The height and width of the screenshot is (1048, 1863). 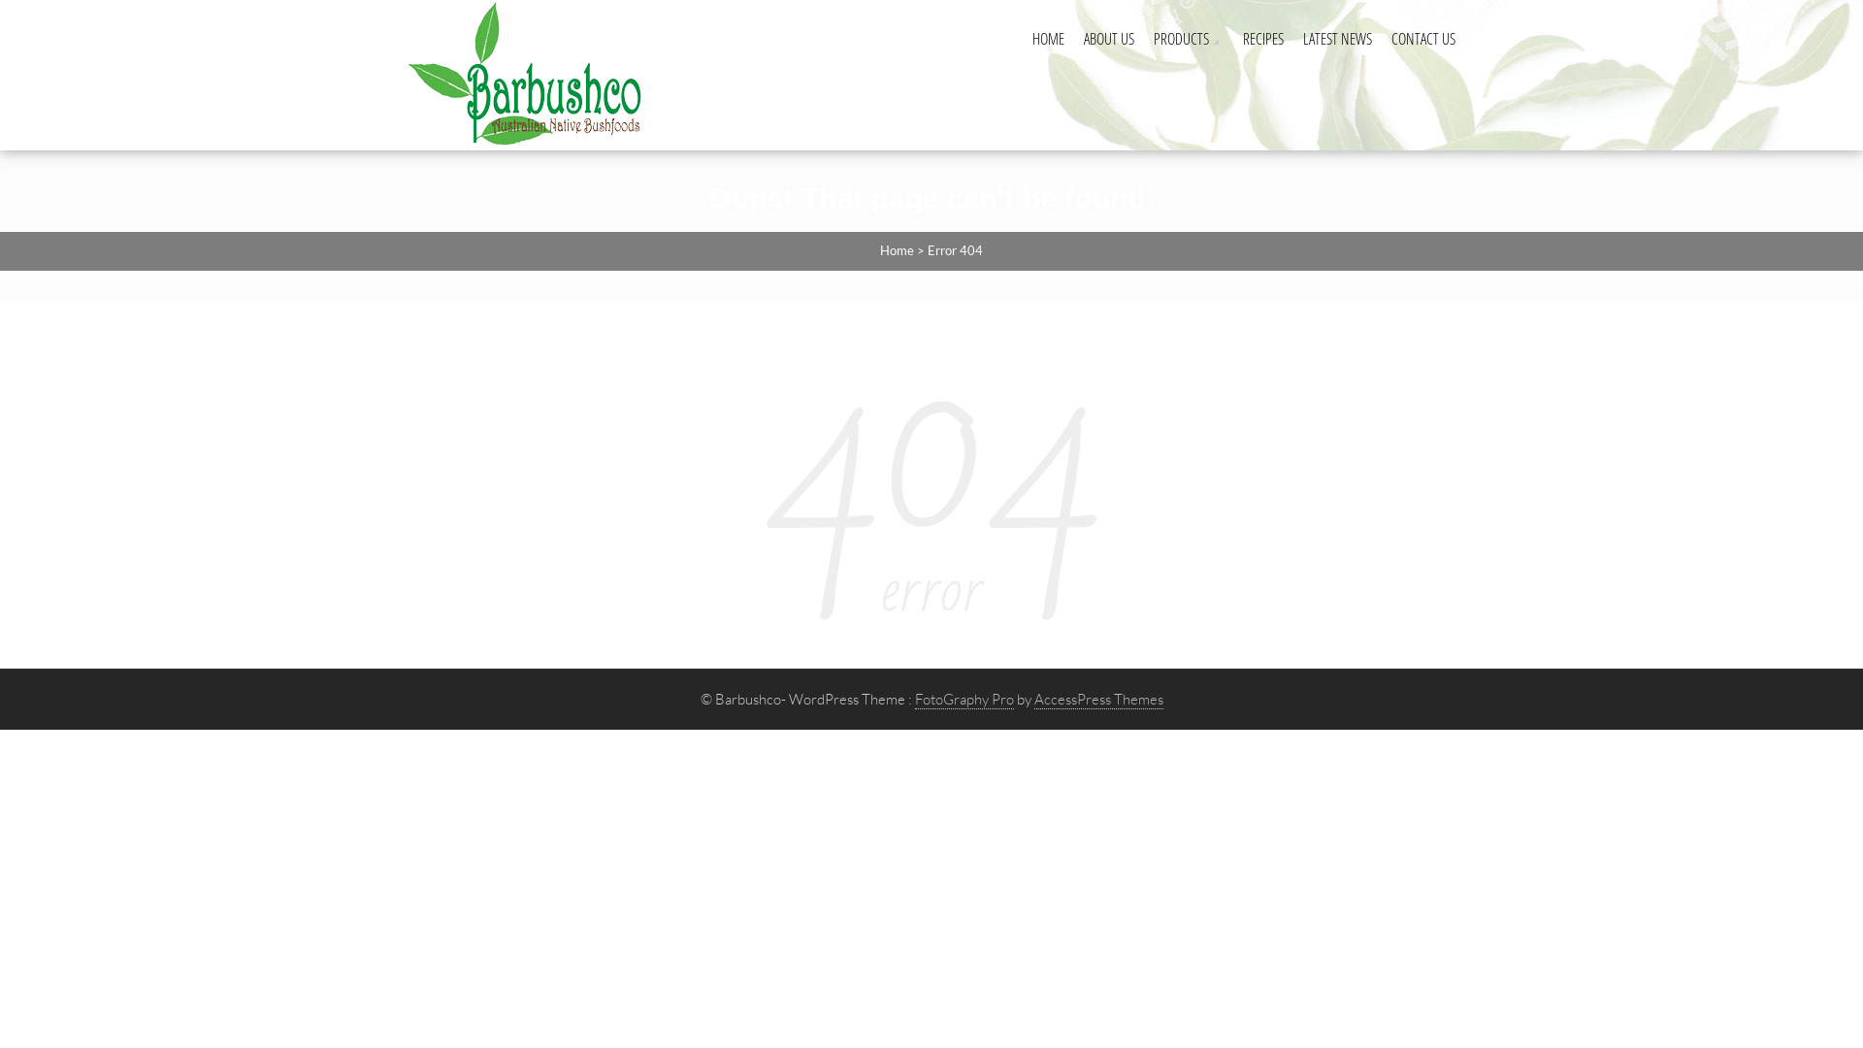 I want to click on HOME, so click(x=1048, y=39).